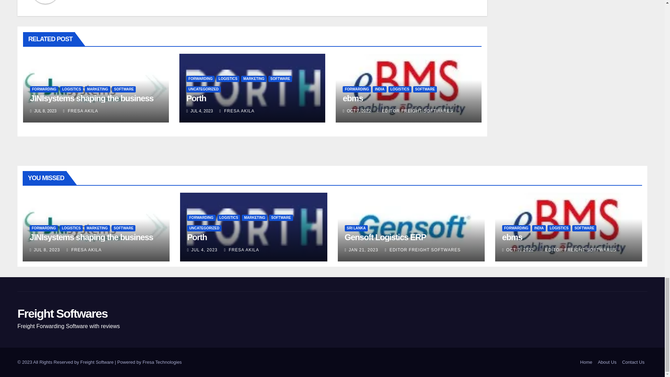  I want to click on Permalink to: JINIsystems shaping the business, so click(91, 237).